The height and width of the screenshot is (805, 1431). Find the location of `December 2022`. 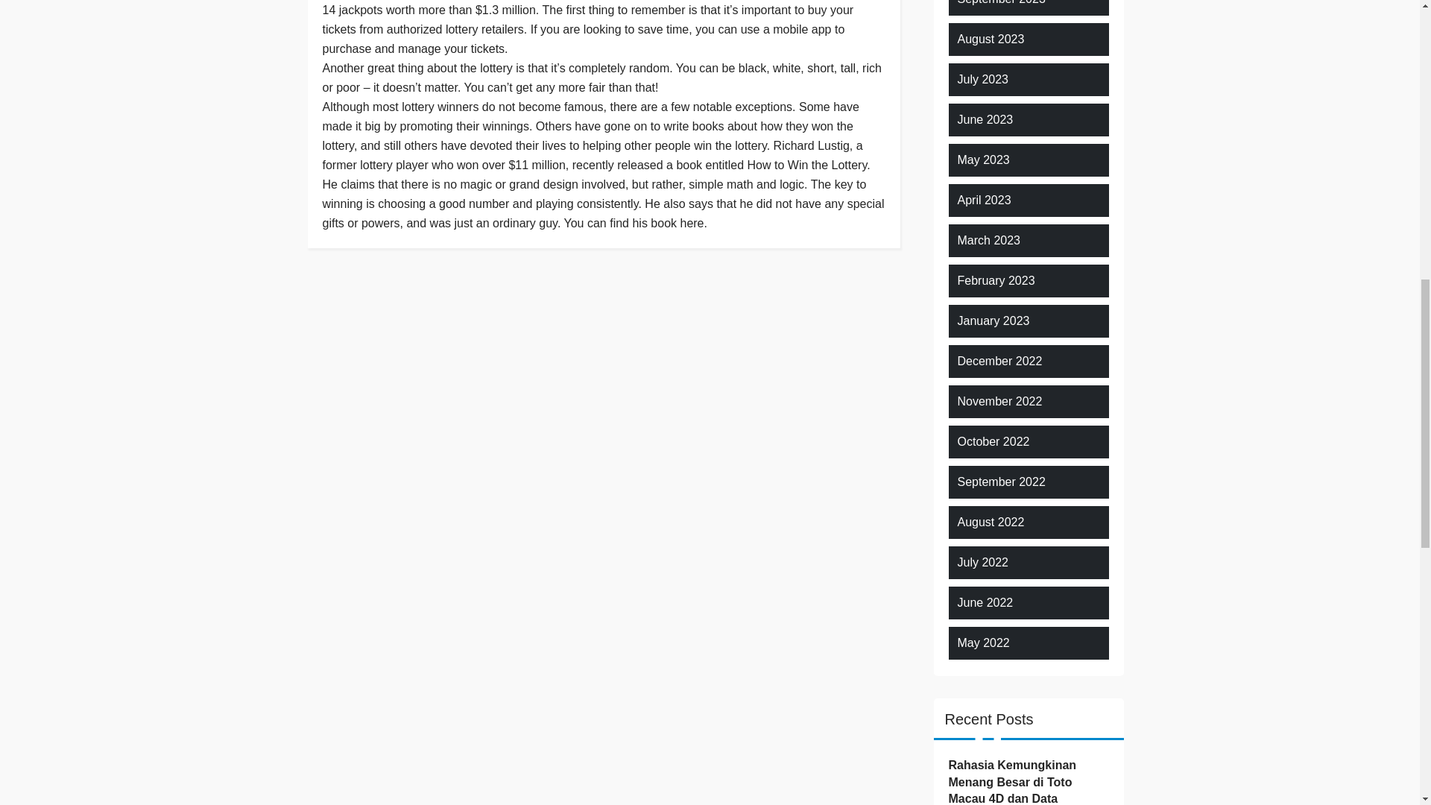

December 2022 is located at coordinates (999, 361).